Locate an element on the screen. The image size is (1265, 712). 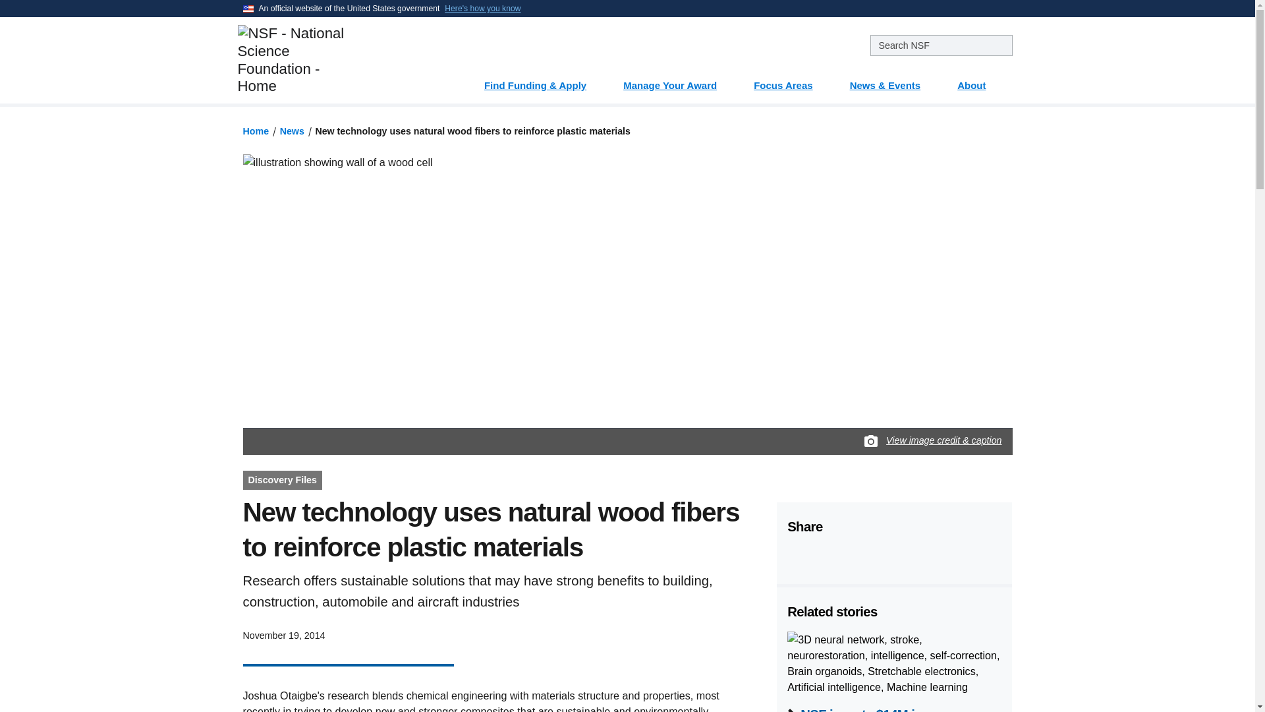
NSF - National Science Foundation - Home is located at coordinates (335, 59).